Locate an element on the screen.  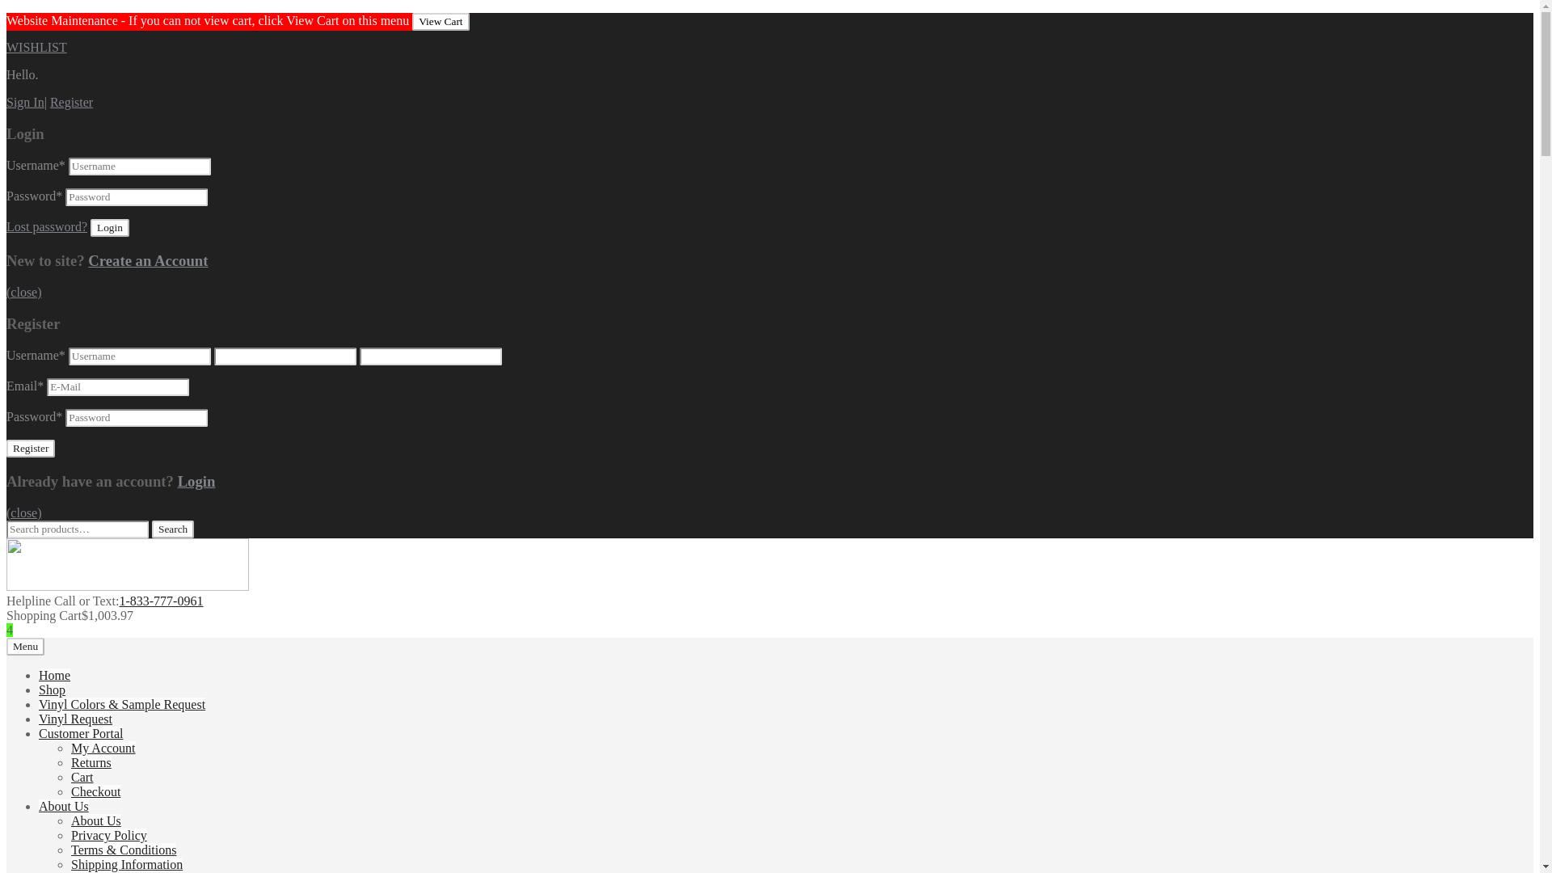
Privacy Policy is located at coordinates (109, 835).